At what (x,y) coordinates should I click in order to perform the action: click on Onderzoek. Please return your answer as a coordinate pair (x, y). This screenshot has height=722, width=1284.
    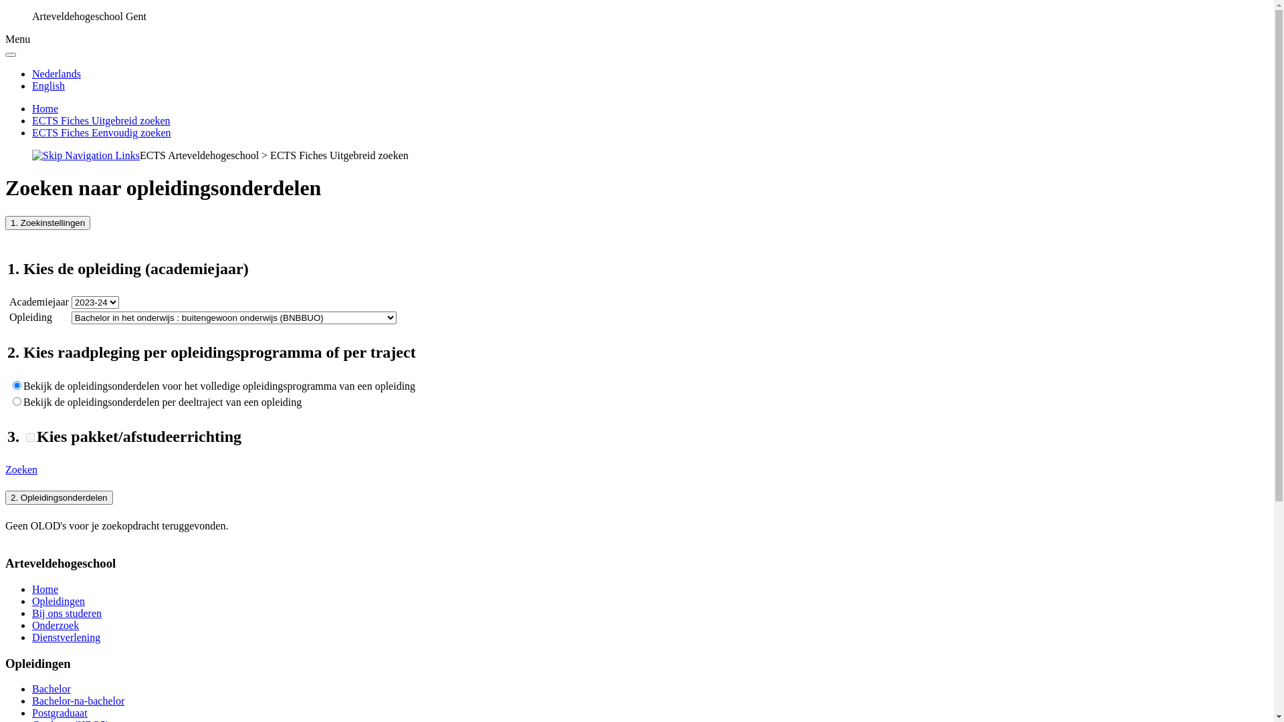
    Looking at the image, I should click on (56, 626).